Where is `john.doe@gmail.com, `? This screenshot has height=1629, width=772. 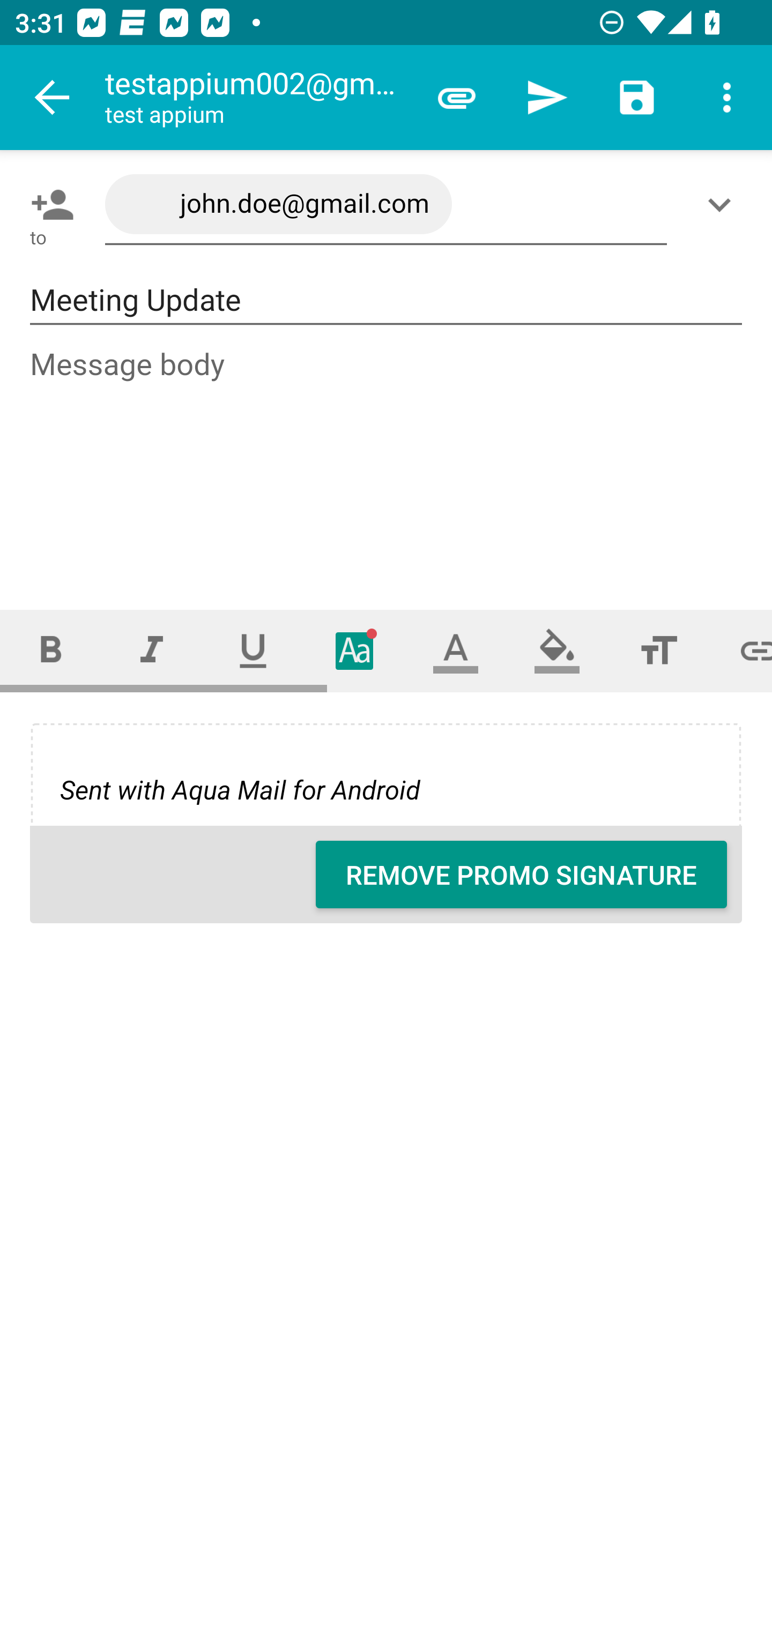
john.doe@gmail.com,  is located at coordinates (386, 205).